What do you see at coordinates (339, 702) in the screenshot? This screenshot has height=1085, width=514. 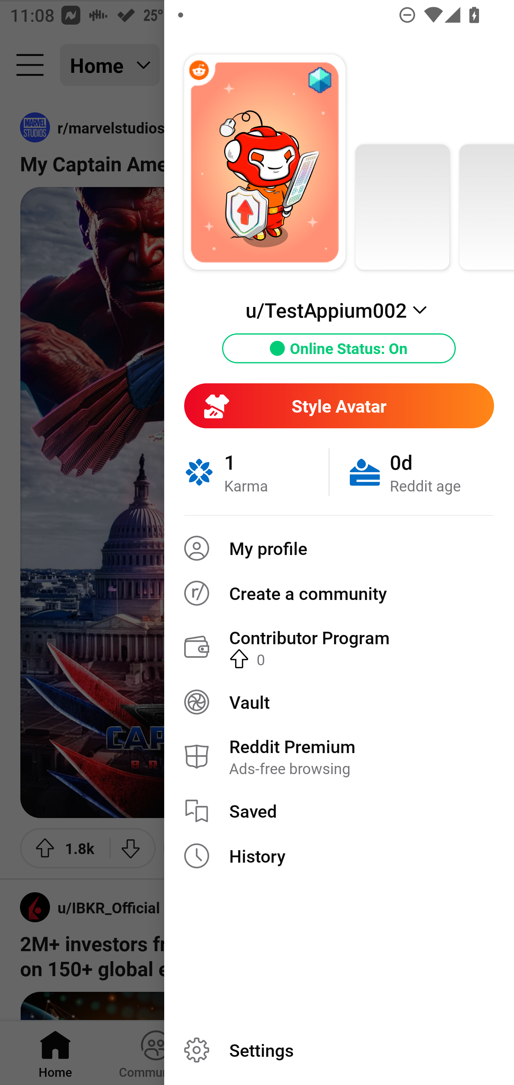 I see `Vault` at bounding box center [339, 702].